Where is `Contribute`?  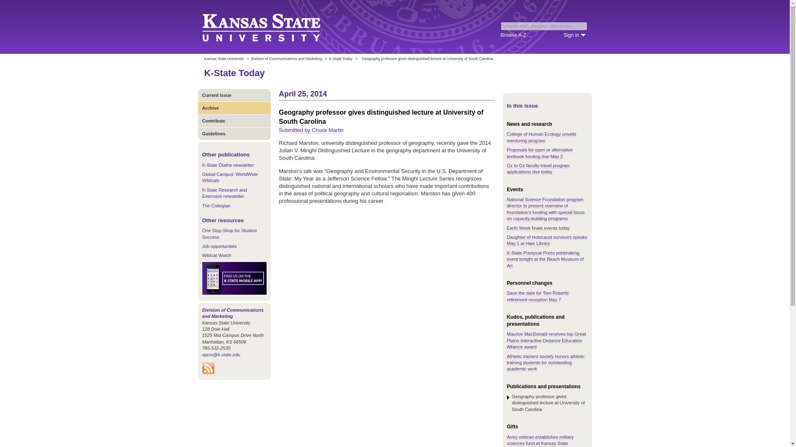 Contribute is located at coordinates (234, 120).